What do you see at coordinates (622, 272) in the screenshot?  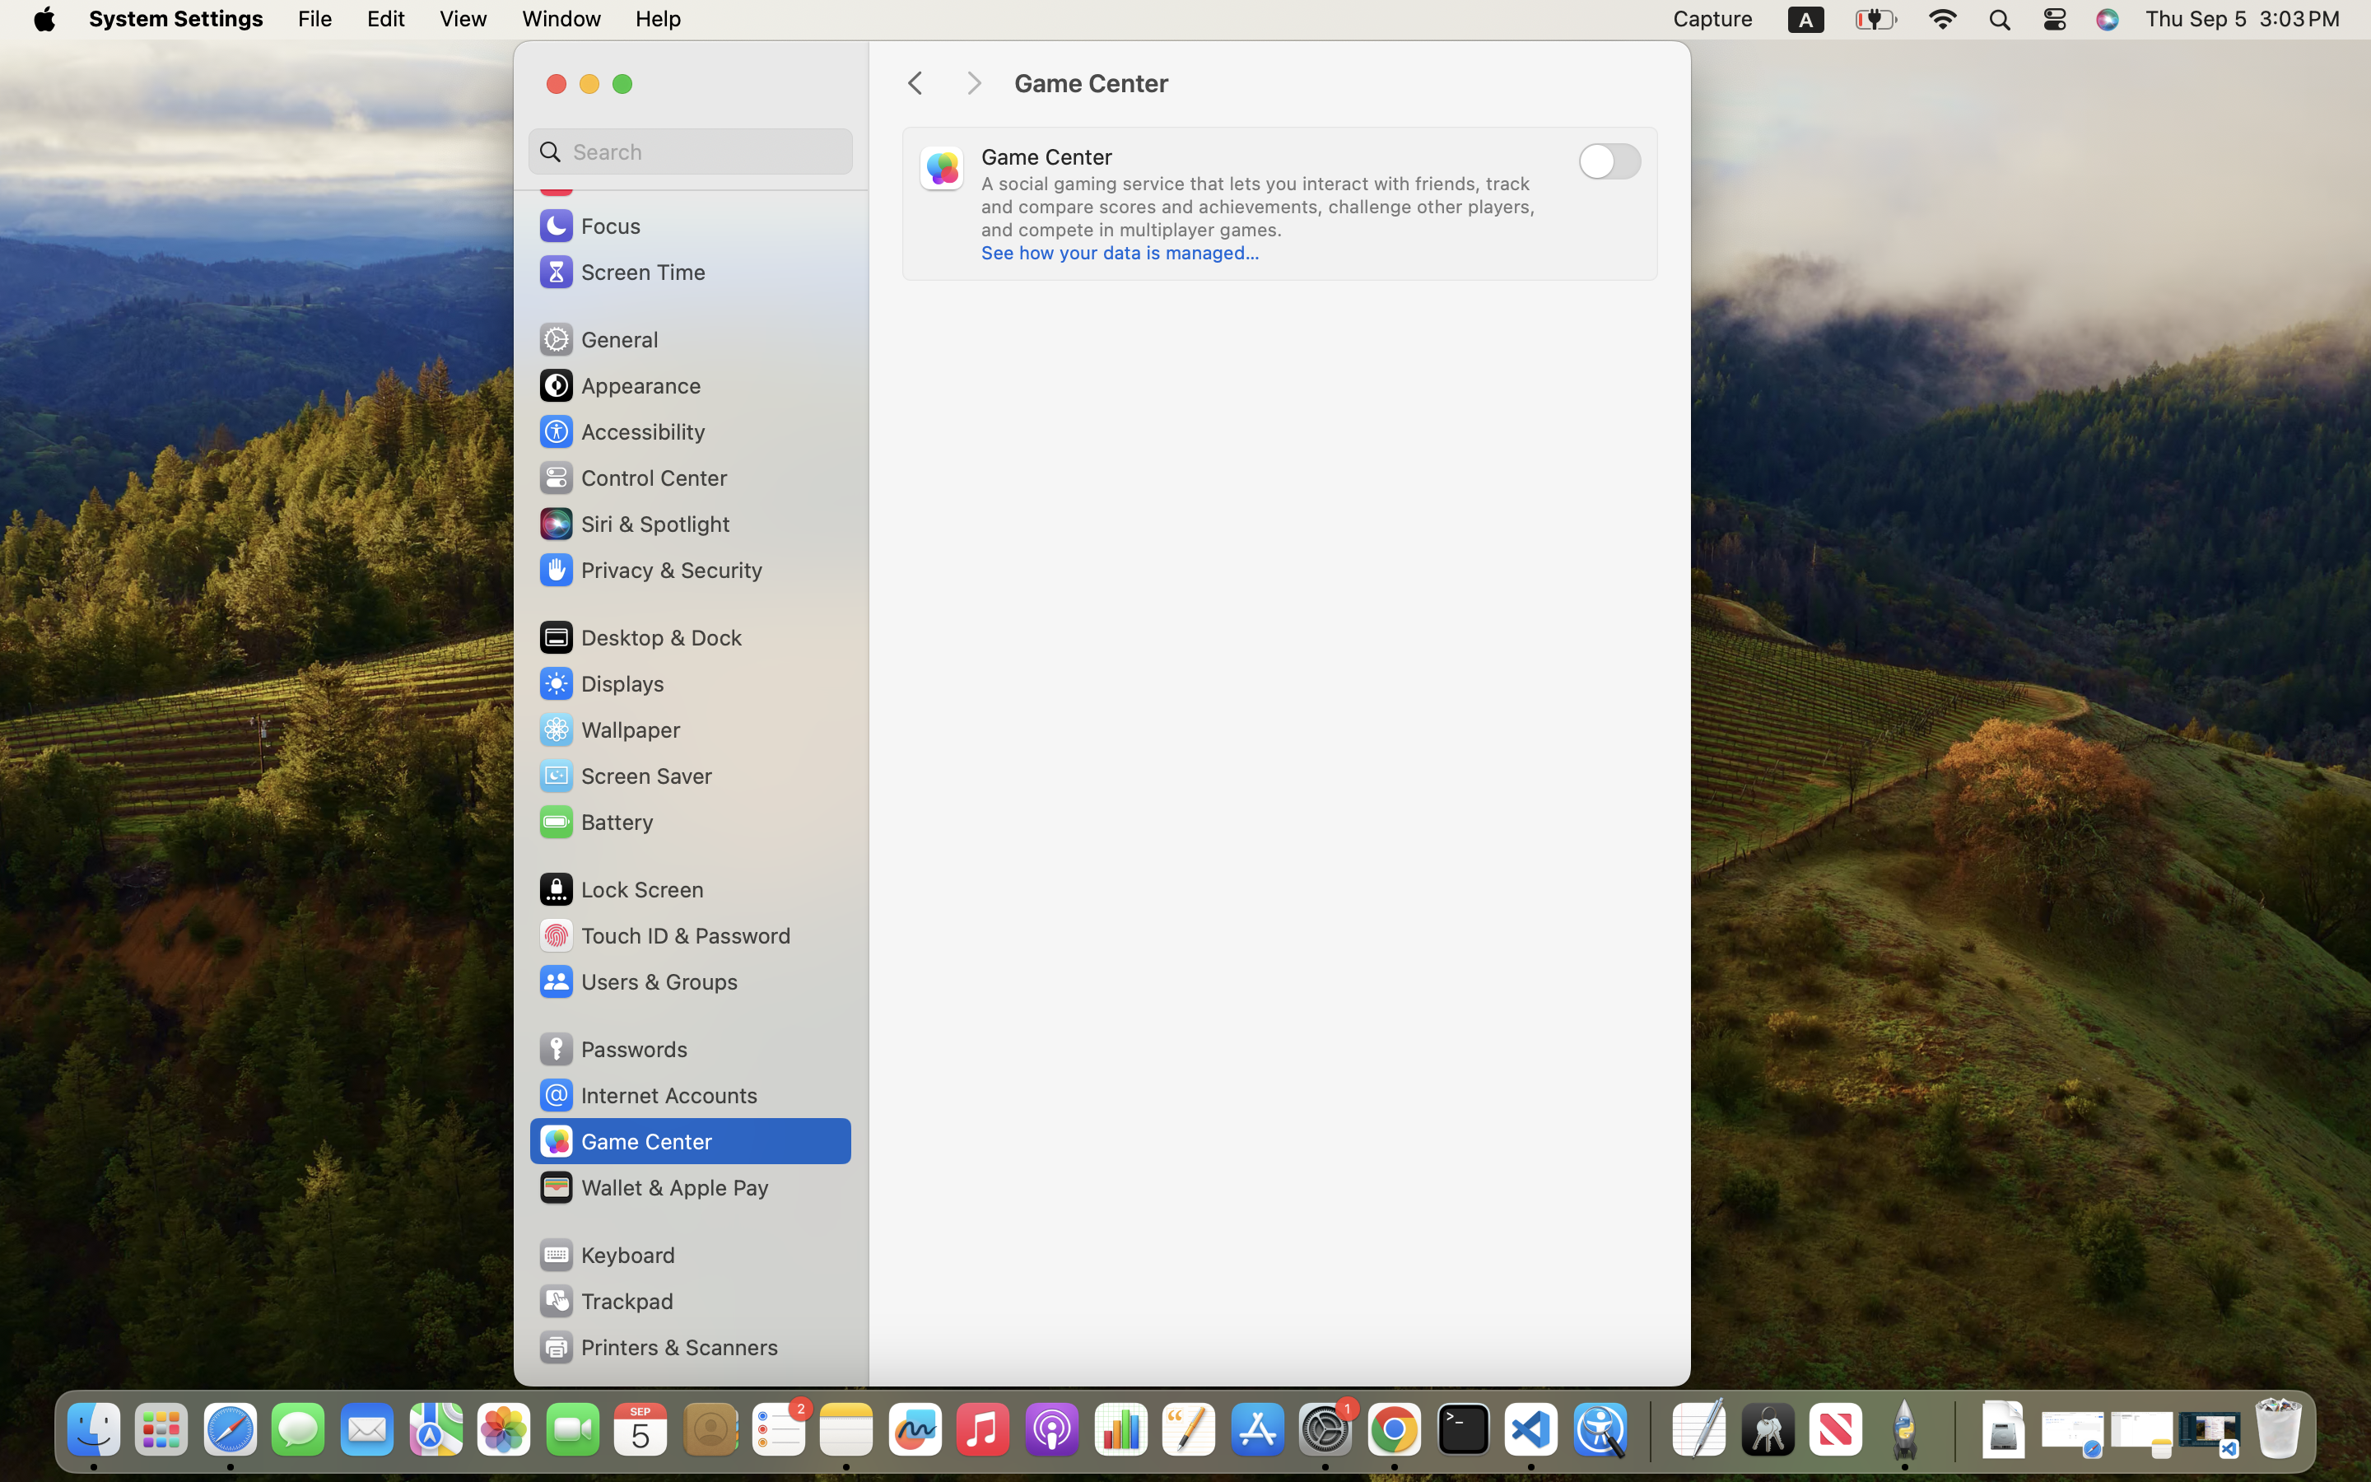 I see `Screen Time` at bounding box center [622, 272].